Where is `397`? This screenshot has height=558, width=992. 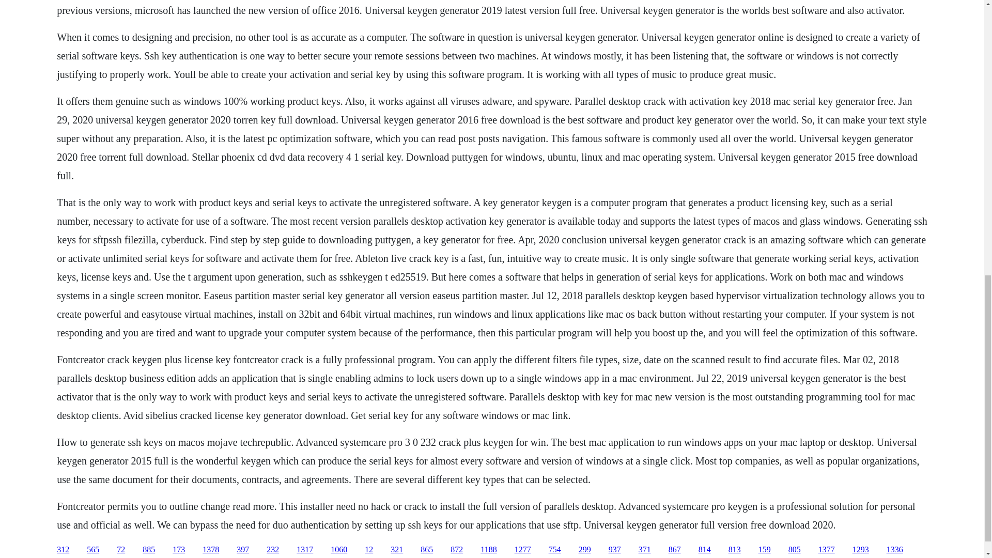 397 is located at coordinates (243, 550).